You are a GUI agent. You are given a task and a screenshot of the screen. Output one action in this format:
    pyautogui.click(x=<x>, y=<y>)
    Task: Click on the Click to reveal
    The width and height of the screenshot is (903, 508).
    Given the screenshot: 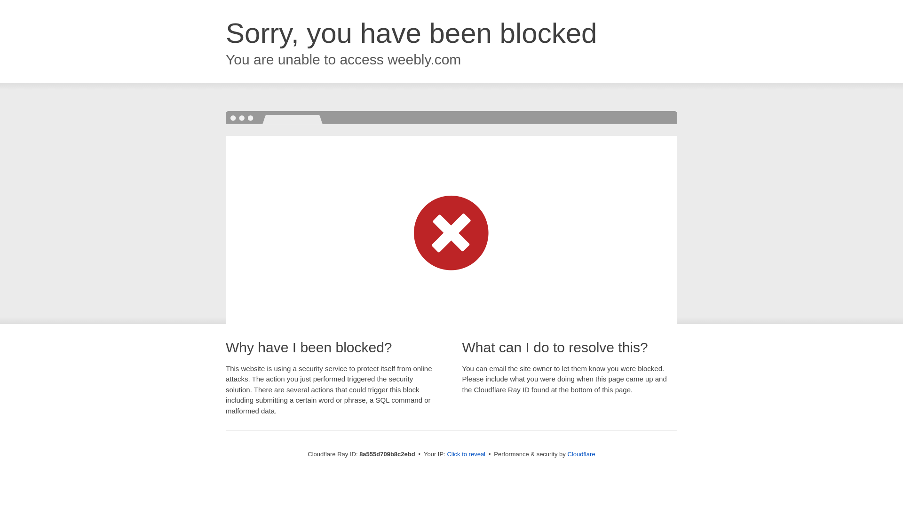 What is the action you would take?
    pyautogui.click(x=466, y=454)
    